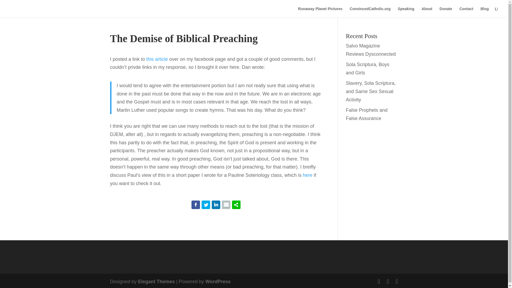  What do you see at coordinates (367, 114) in the screenshot?
I see `False Prophets and False Assurance` at bounding box center [367, 114].